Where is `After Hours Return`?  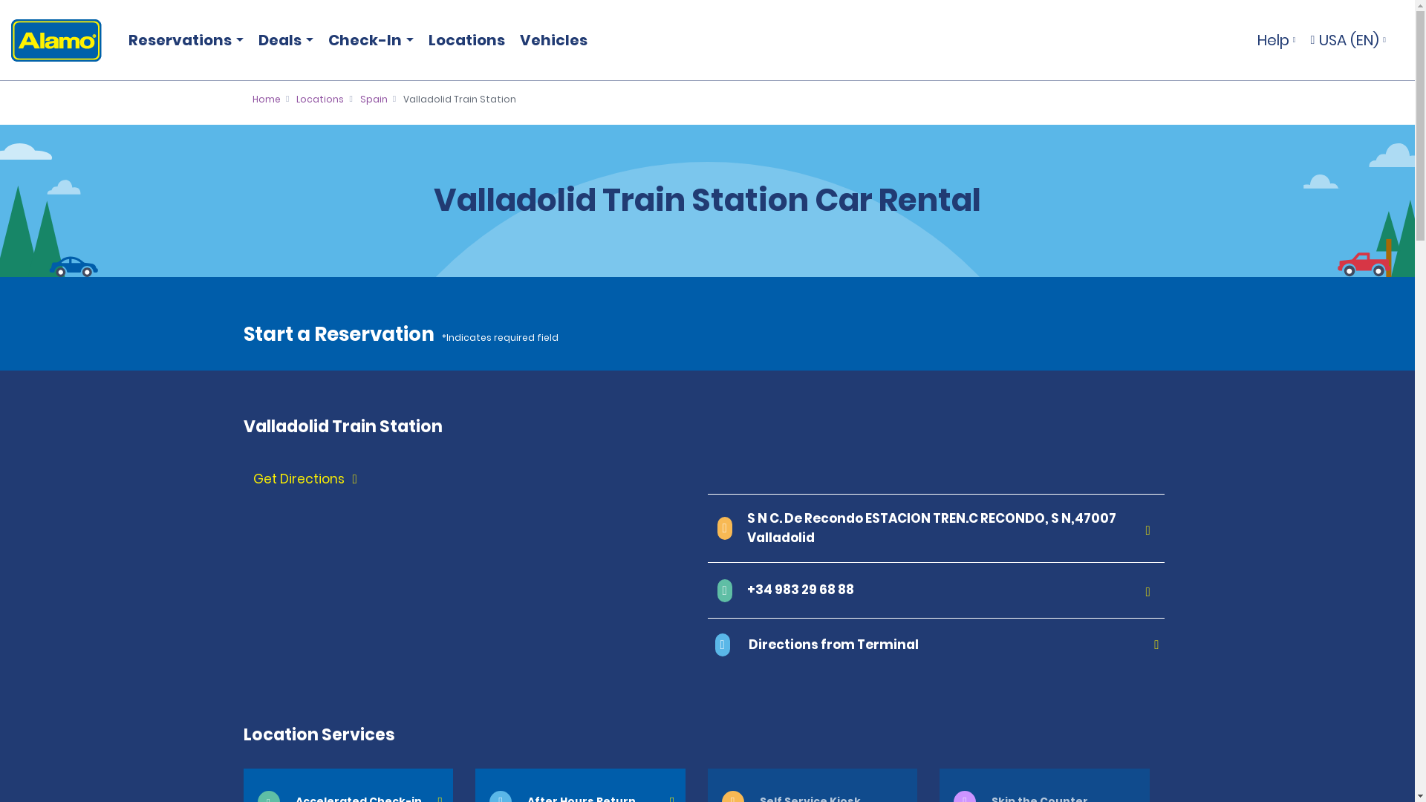 After Hours Return is located at coordinates (580, 785).